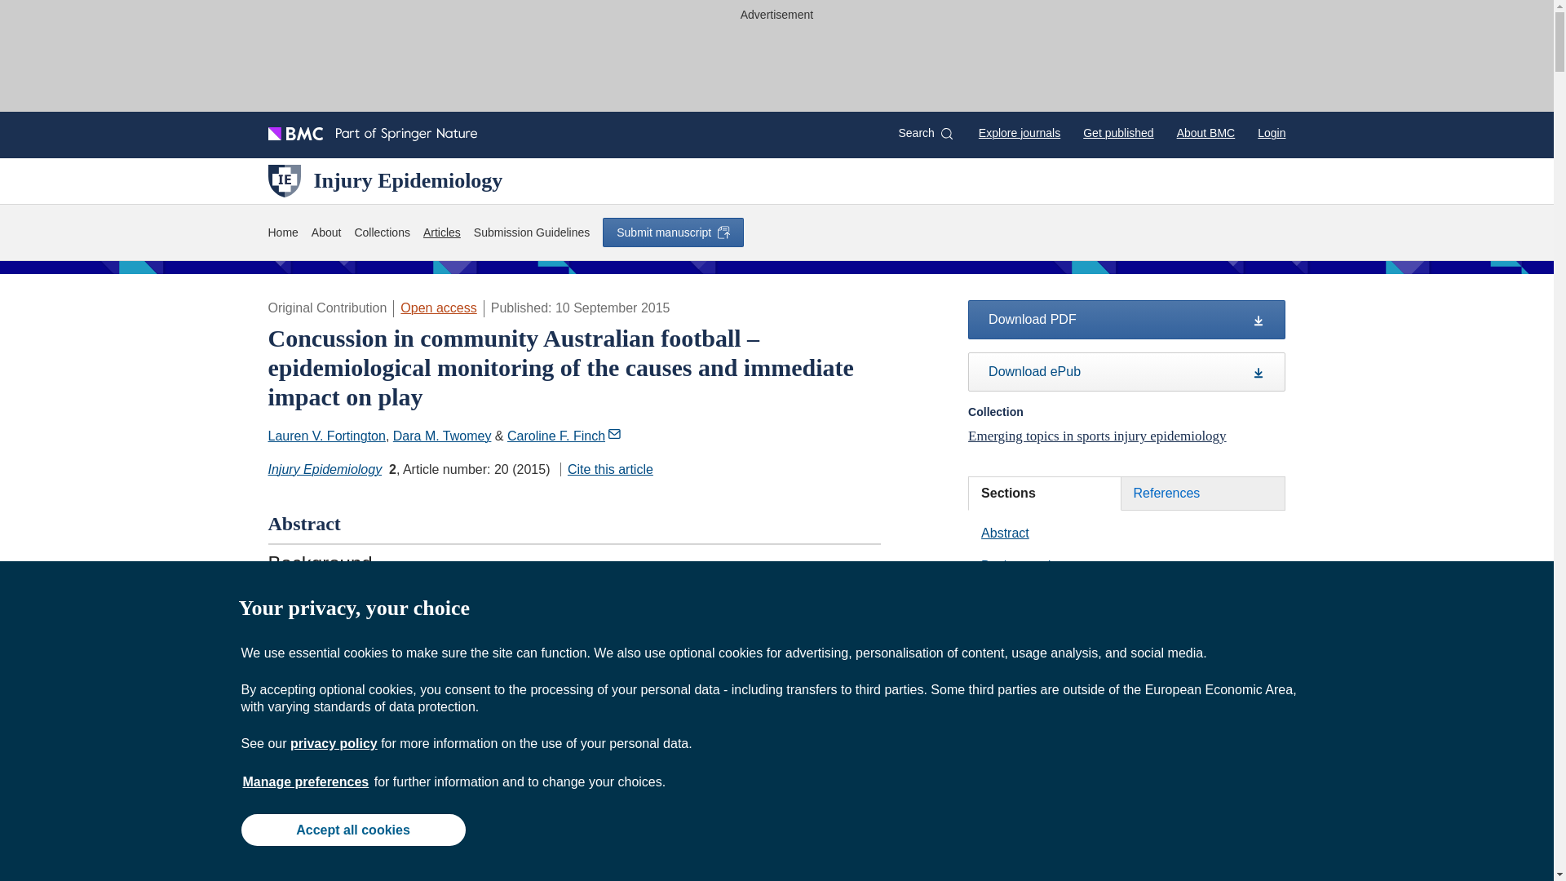  I want to click on Injury Epidemiology, so click(385, 180).